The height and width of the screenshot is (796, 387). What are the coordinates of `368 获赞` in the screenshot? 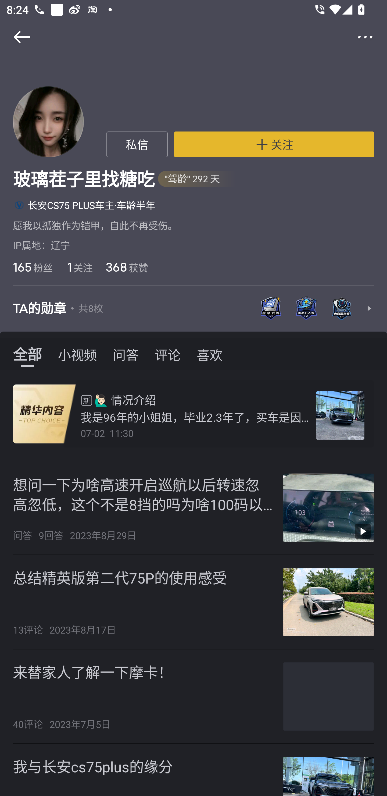 It's located at (127, 267).